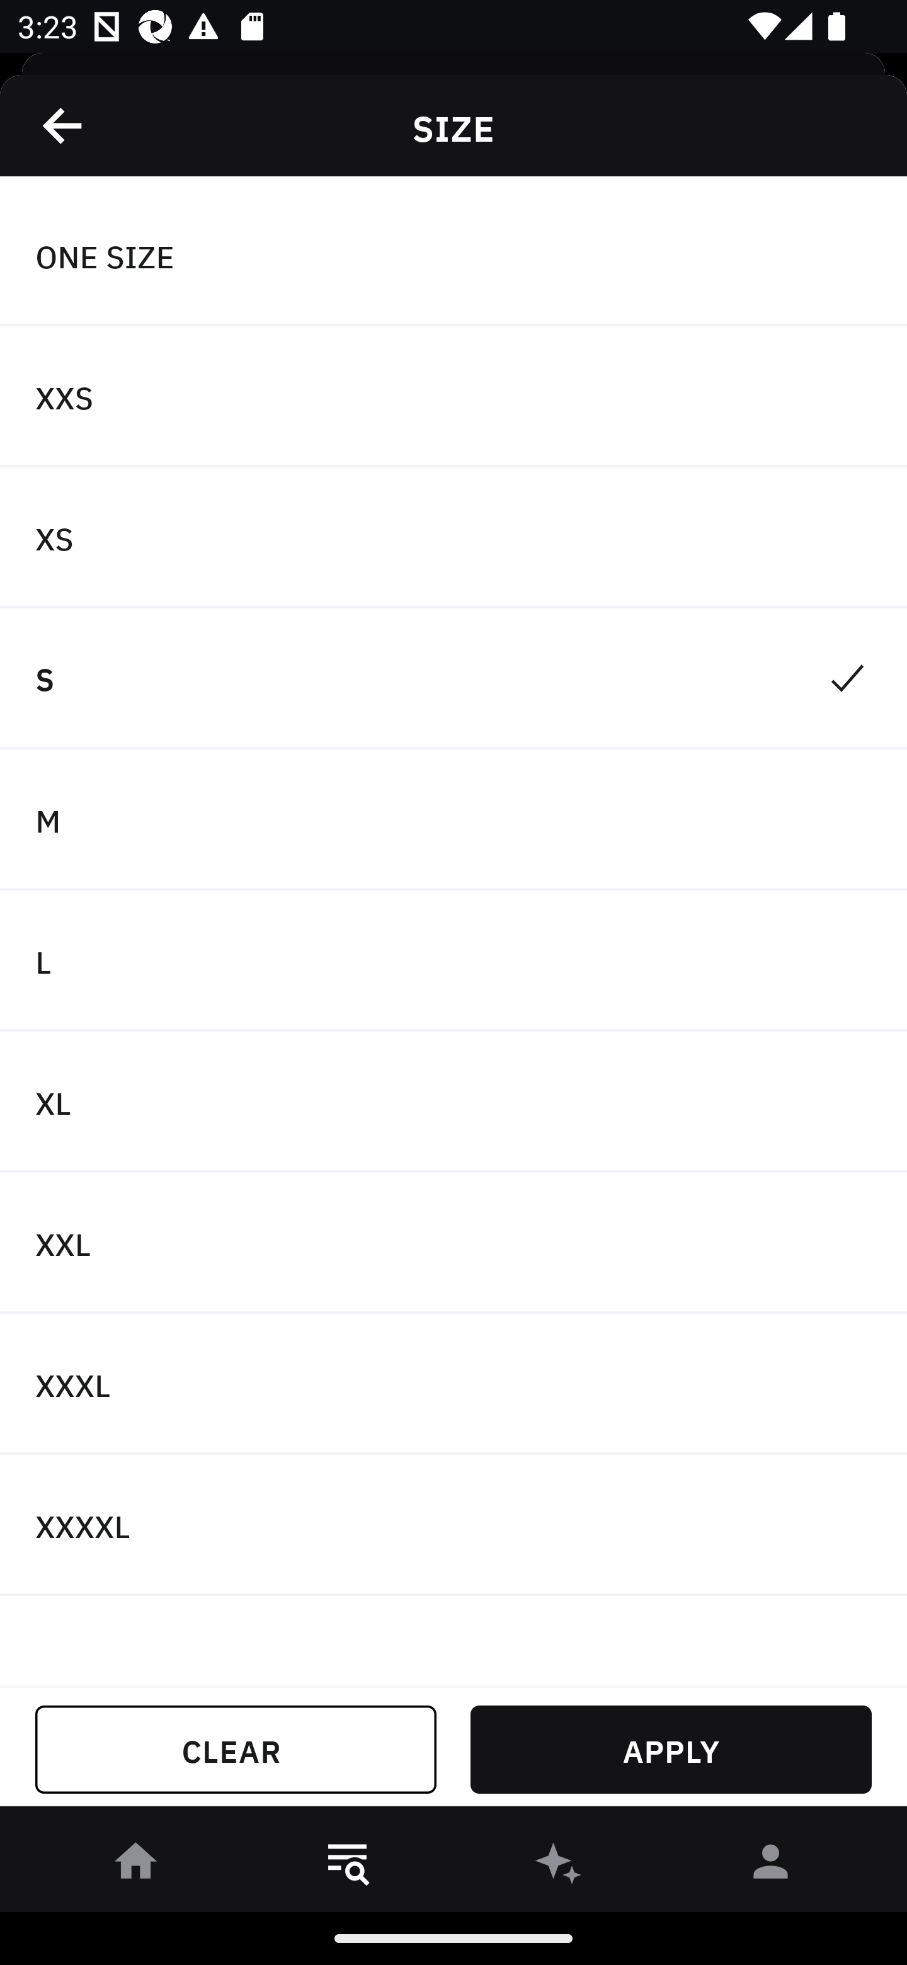 The image size is (907, 1965). I want to click on 󰫢, so click(559, 1865).